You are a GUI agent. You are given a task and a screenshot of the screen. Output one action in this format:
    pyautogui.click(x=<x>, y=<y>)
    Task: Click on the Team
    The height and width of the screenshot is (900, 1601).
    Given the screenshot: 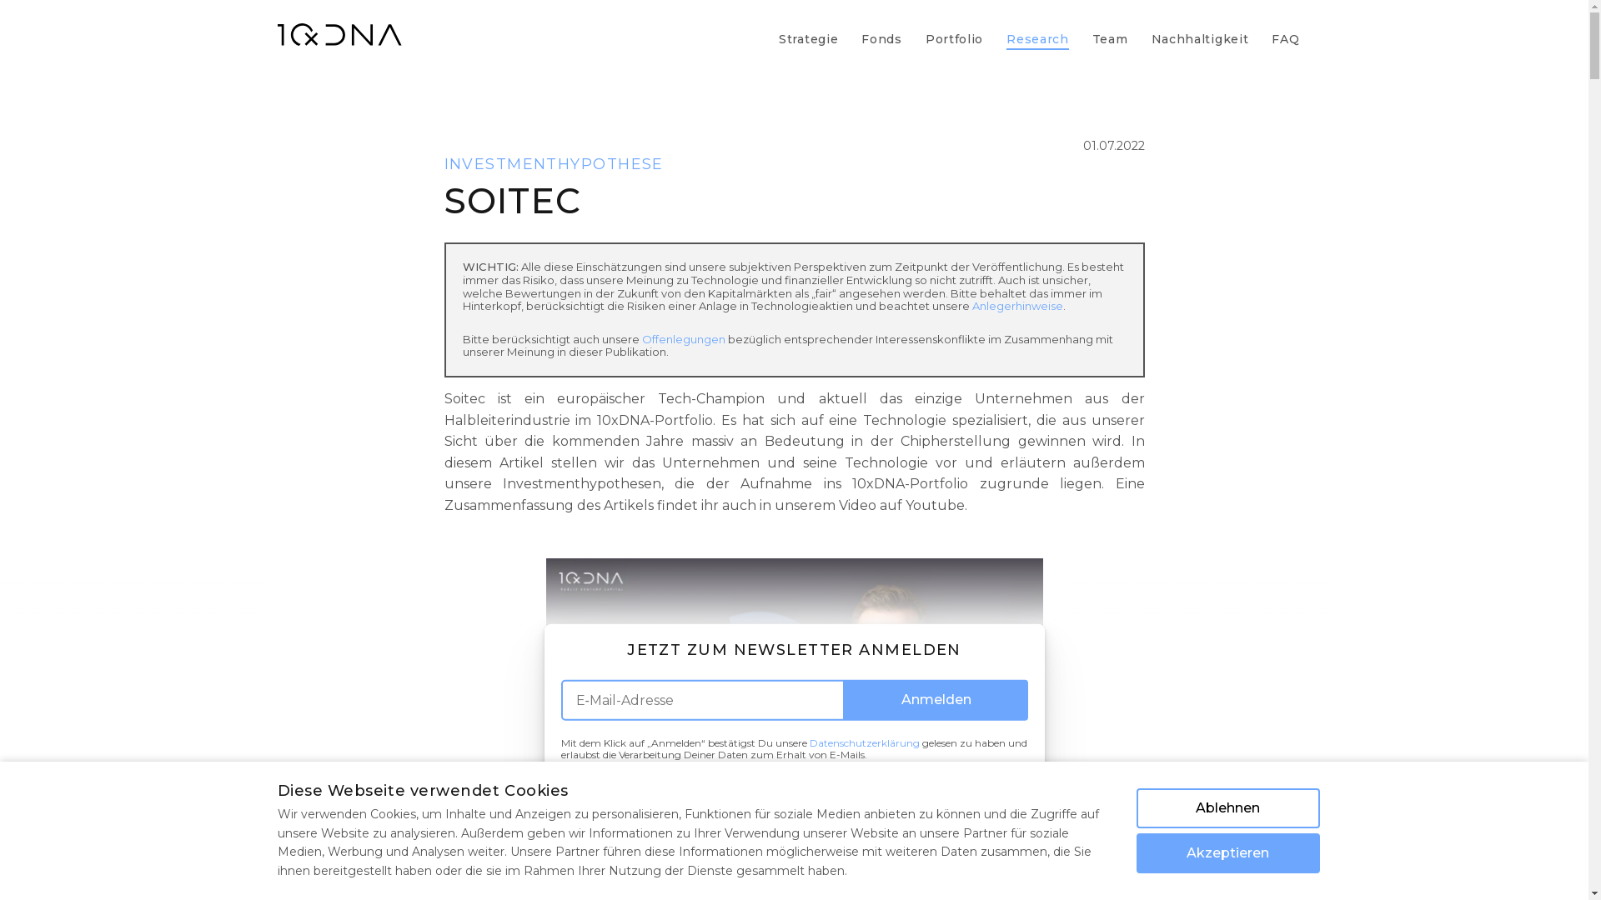 What is the action you would take?
    pyautogui.click(x=1111, y=28)
    